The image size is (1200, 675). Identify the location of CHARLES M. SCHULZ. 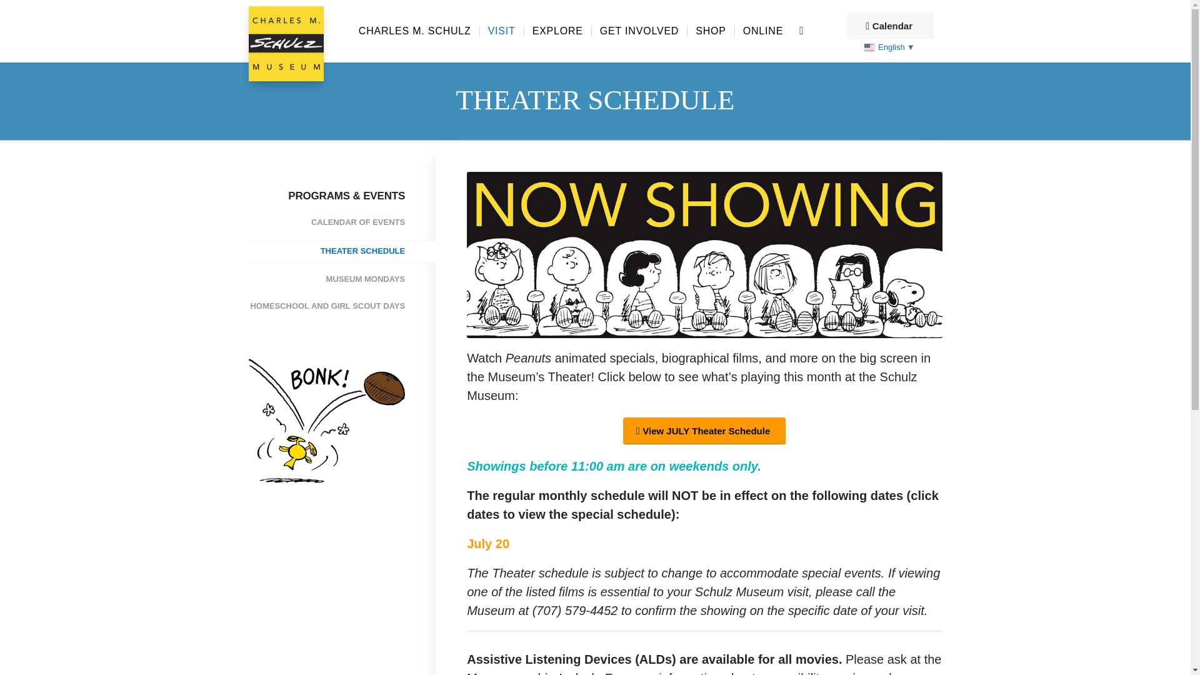
(414, 31).